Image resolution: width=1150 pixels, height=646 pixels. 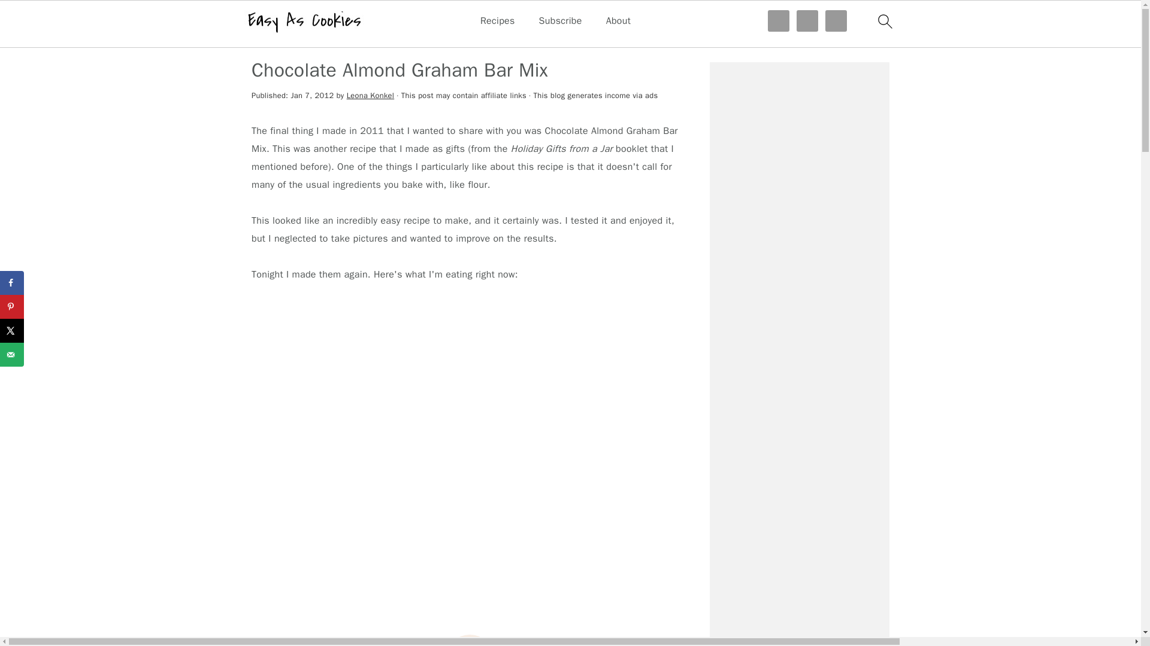 I want to click on Home, so click(x=264, y=39).